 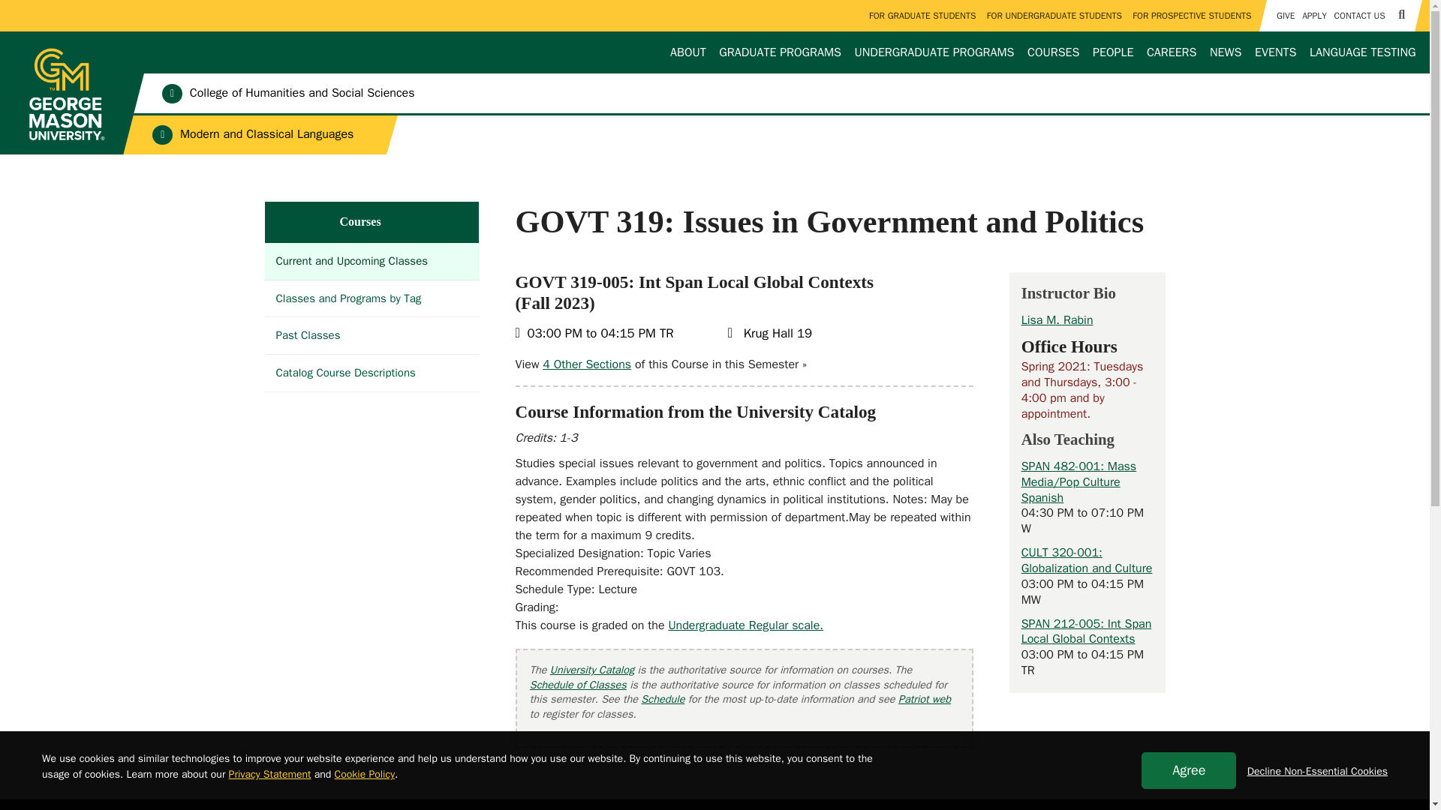 I want to click on People, so click(x=1112, y=52).